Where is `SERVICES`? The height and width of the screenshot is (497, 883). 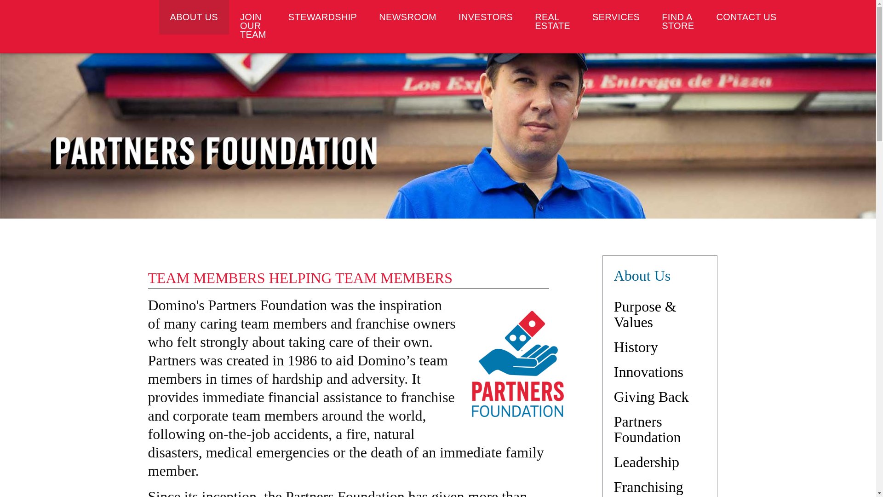
SERVICES is located at coordinates (616, 17).